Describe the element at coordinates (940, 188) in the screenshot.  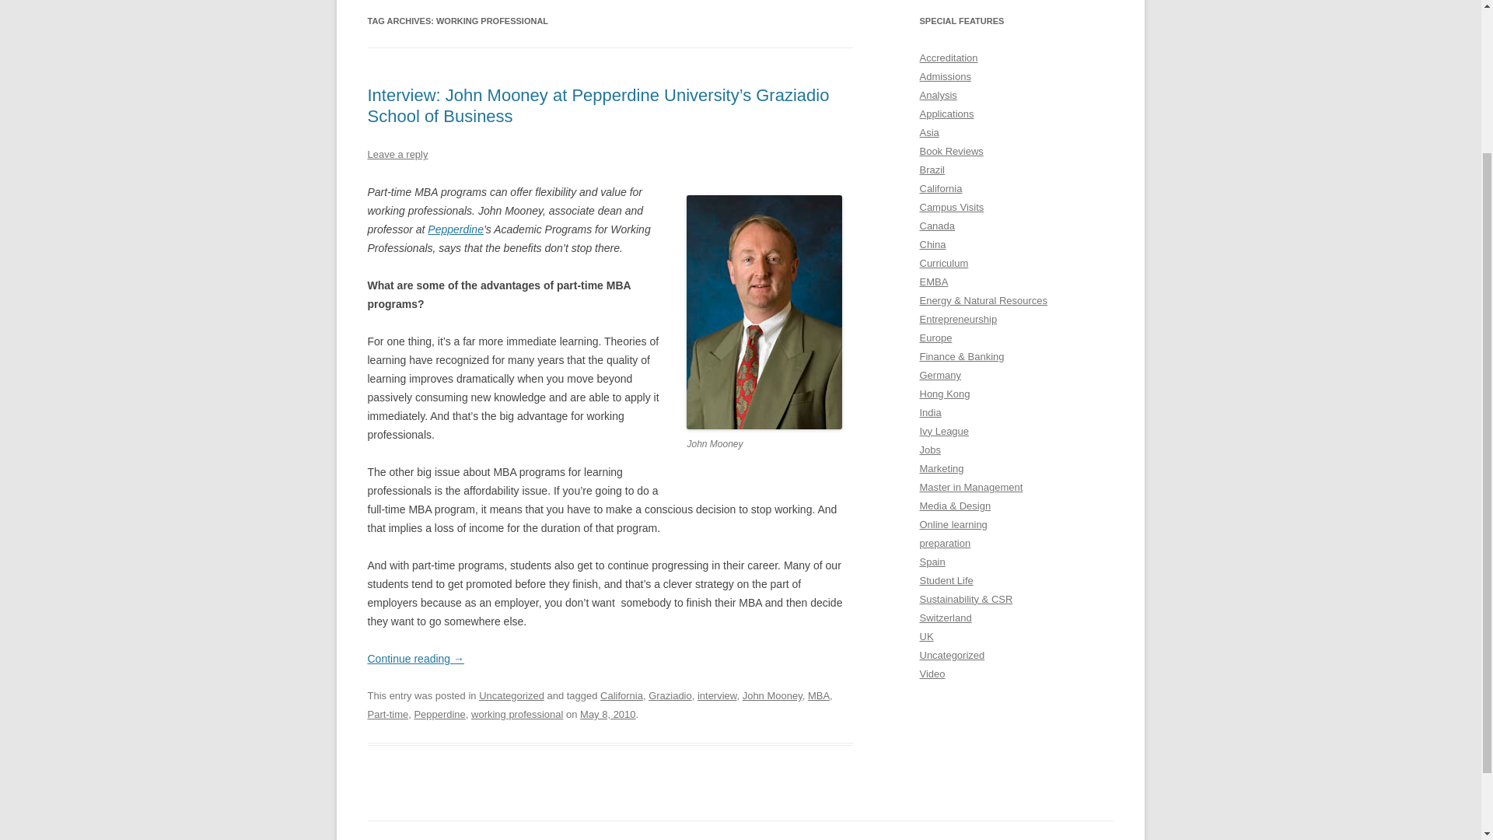
I see `California` at that location.